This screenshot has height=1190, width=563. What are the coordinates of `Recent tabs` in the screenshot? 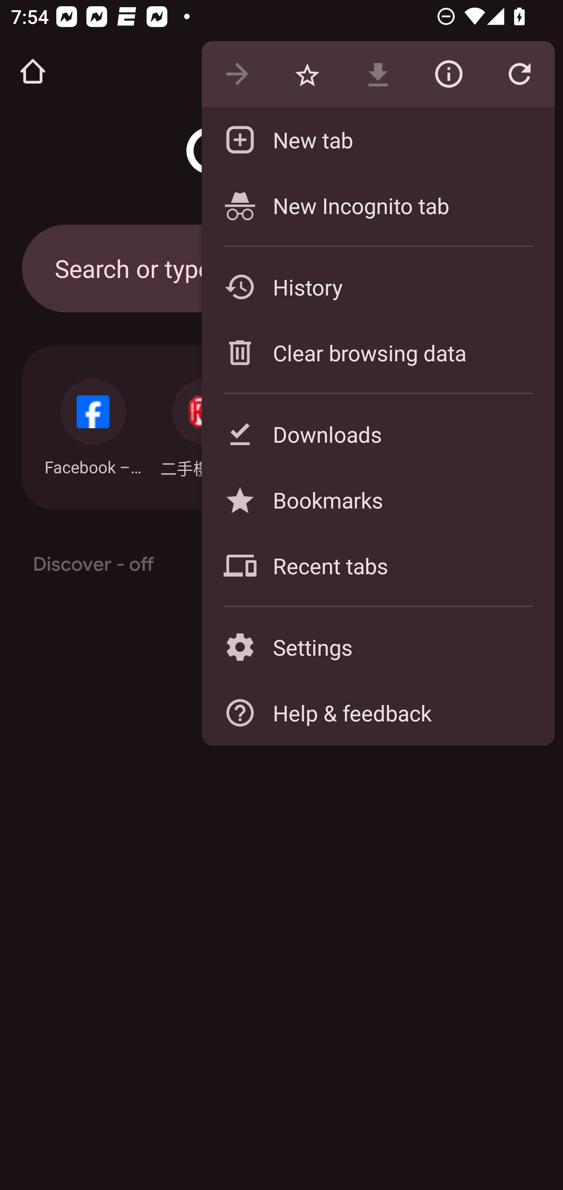 It's located at (378, 566).